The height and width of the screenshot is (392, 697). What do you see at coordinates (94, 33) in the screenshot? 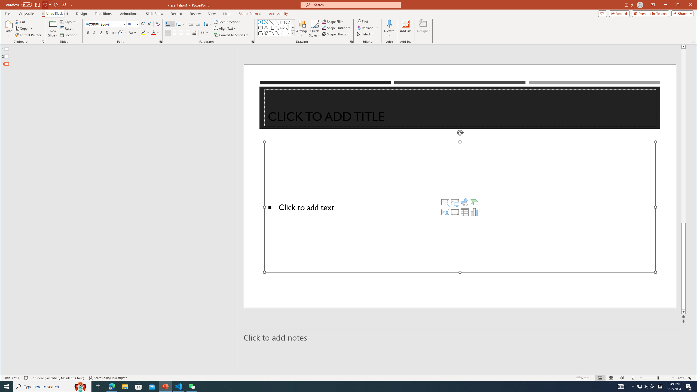
I see `Italic` at bounding box center [94, 33].